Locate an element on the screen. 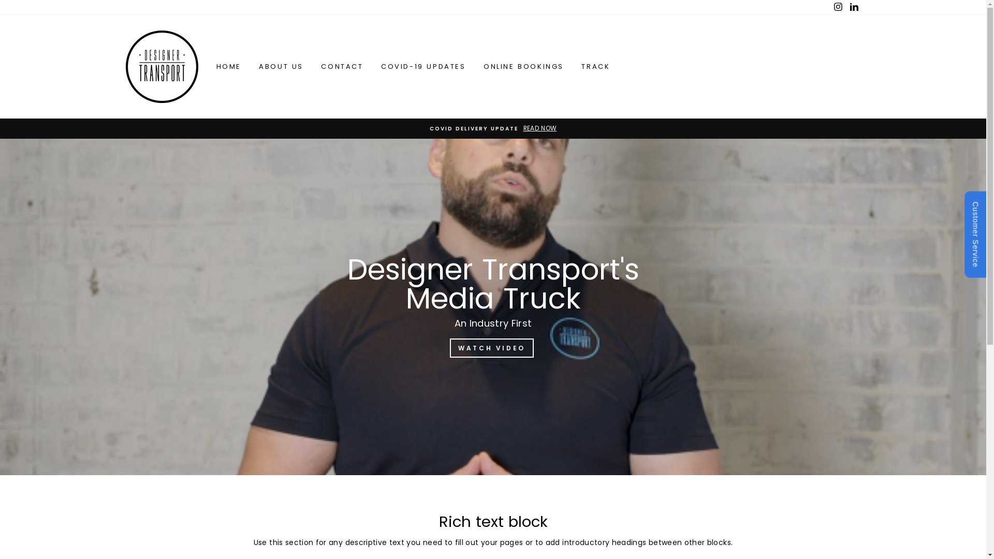  COVID-19 UPDATES is located at coordinates (423, 67).